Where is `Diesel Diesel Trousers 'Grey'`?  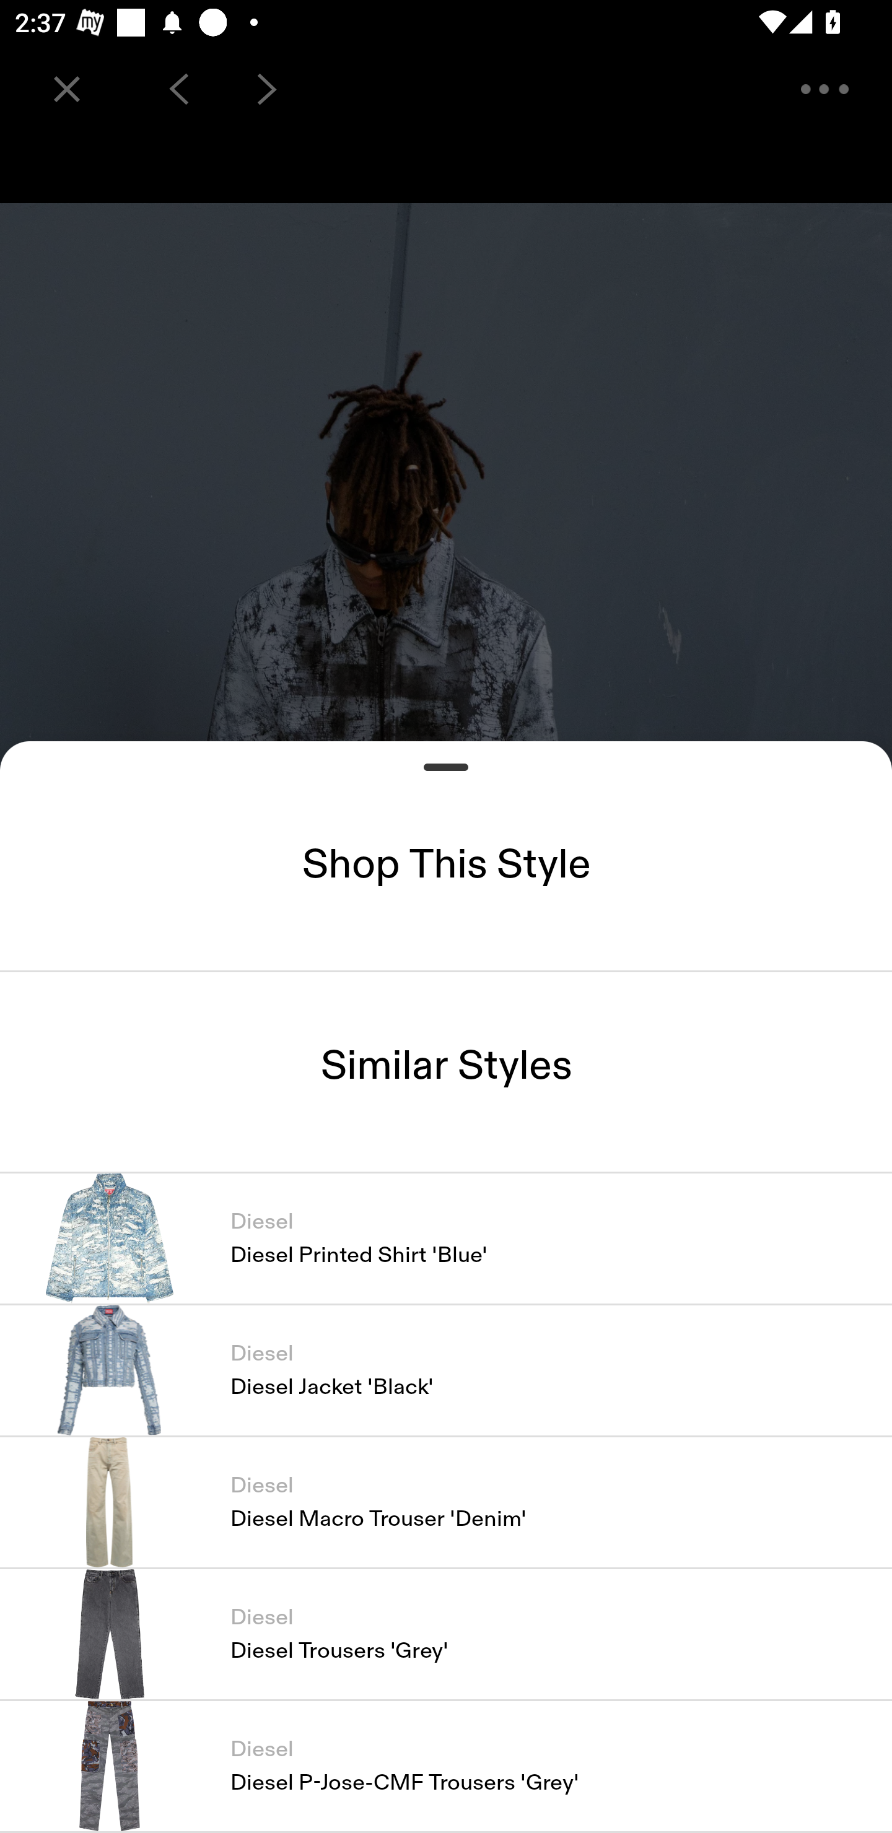
Diesel Diesel Trousers 'Grey' is located at coordinates (446, 1634).